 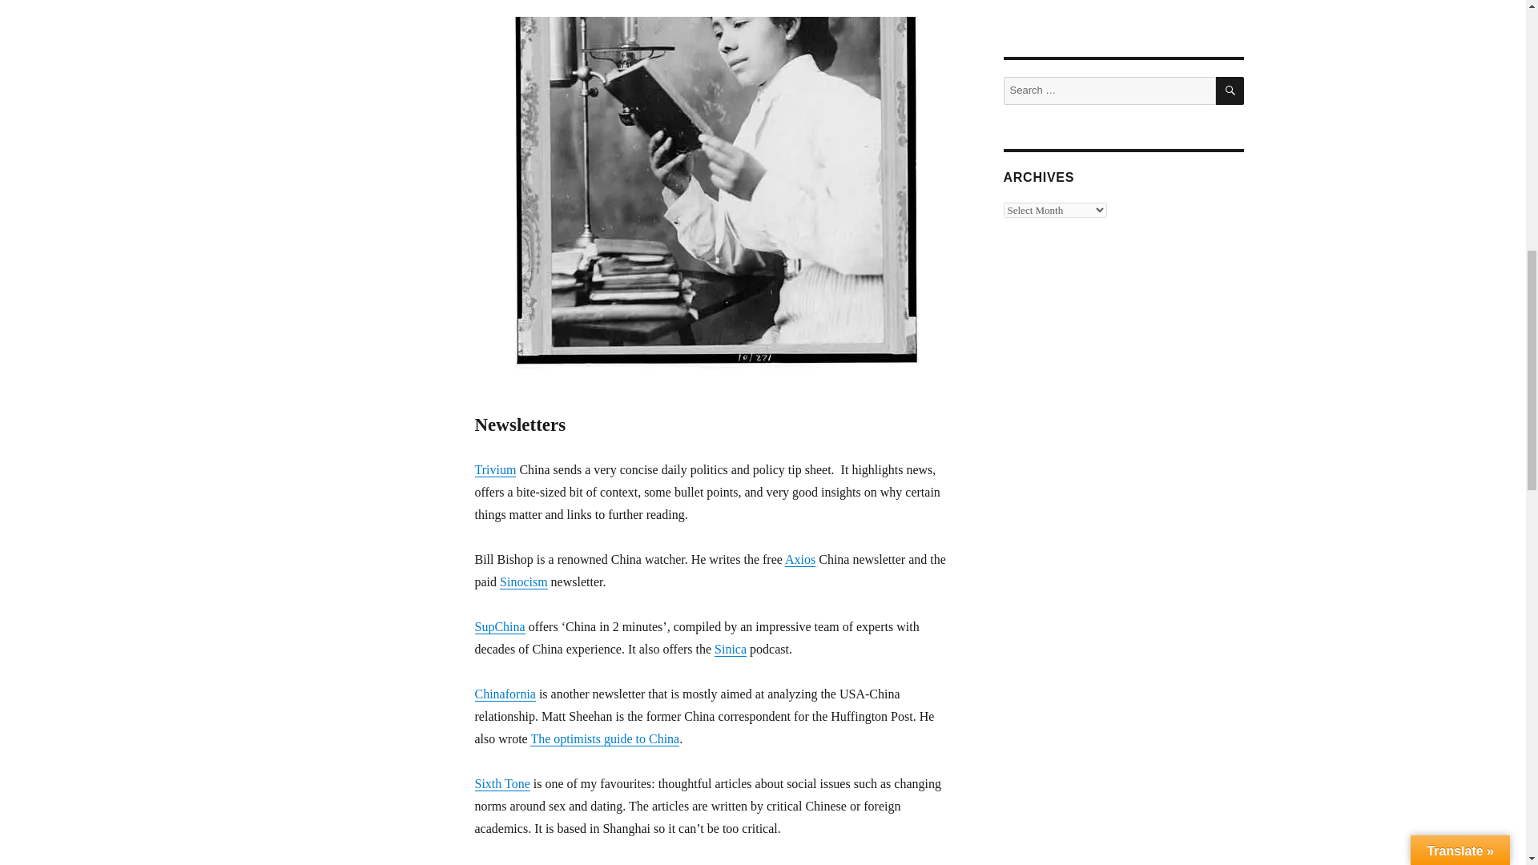 What do you see at coordinates (731, 649) in the screenshot?
I see `Sinica` at bounding box center [731, 649].